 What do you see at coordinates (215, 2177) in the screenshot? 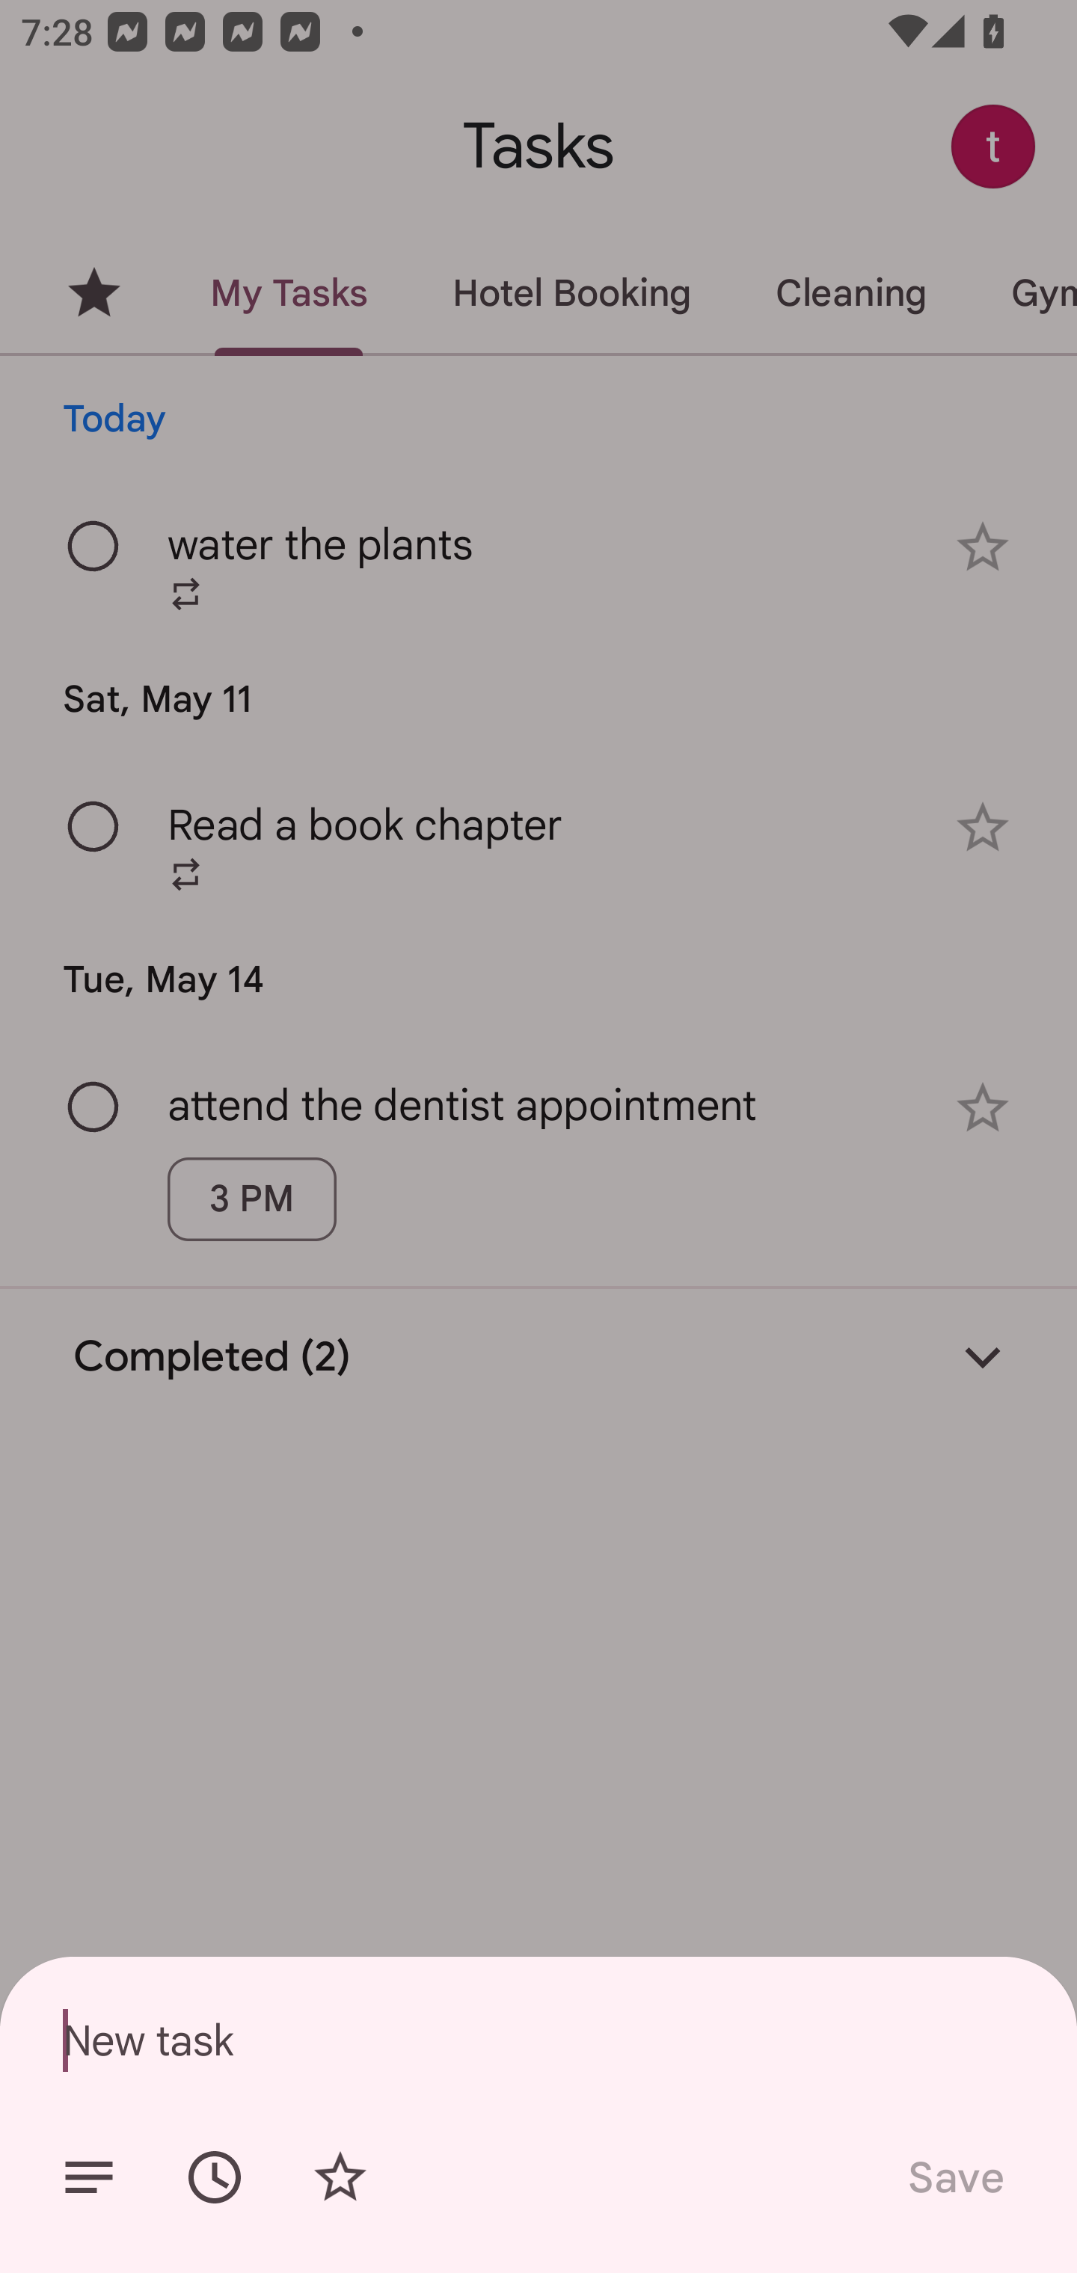
I see `Set date/time` at bounding box center [215, 2177].